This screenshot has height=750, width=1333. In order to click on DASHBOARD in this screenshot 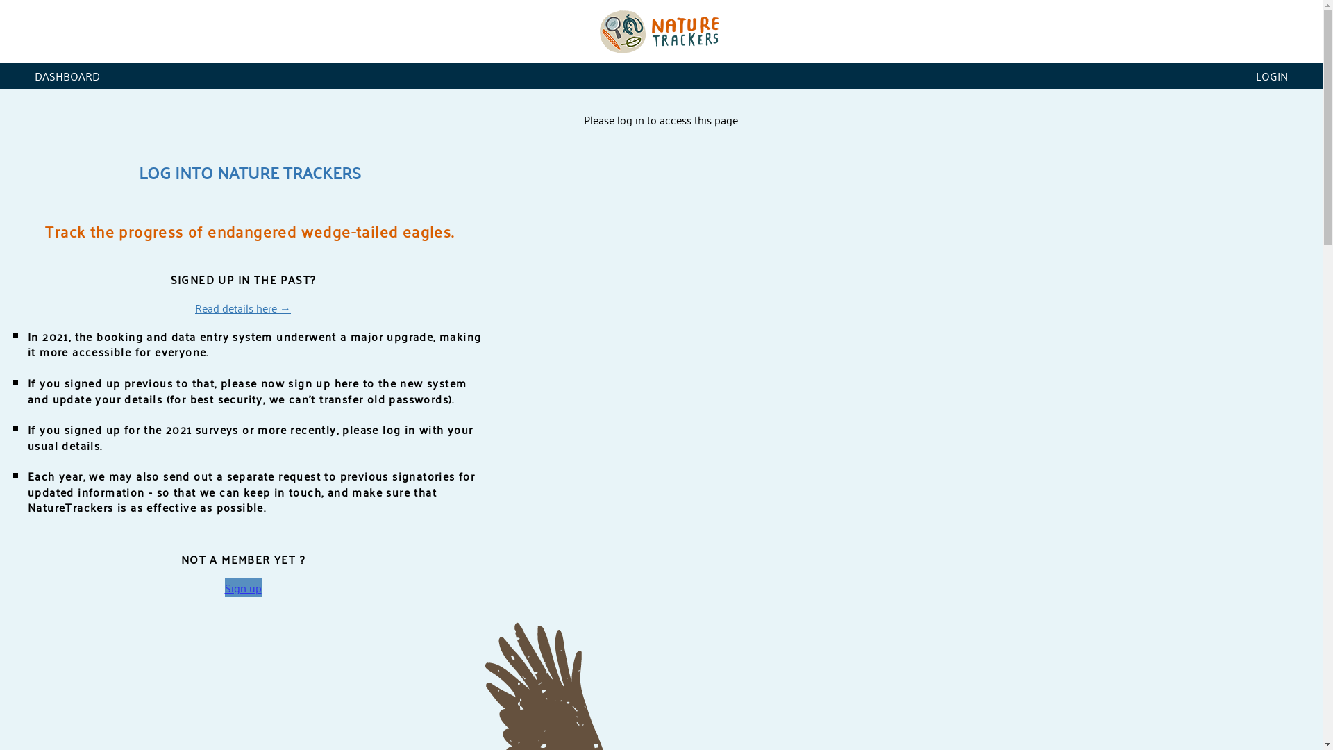, I will do `click(67, 76)`.